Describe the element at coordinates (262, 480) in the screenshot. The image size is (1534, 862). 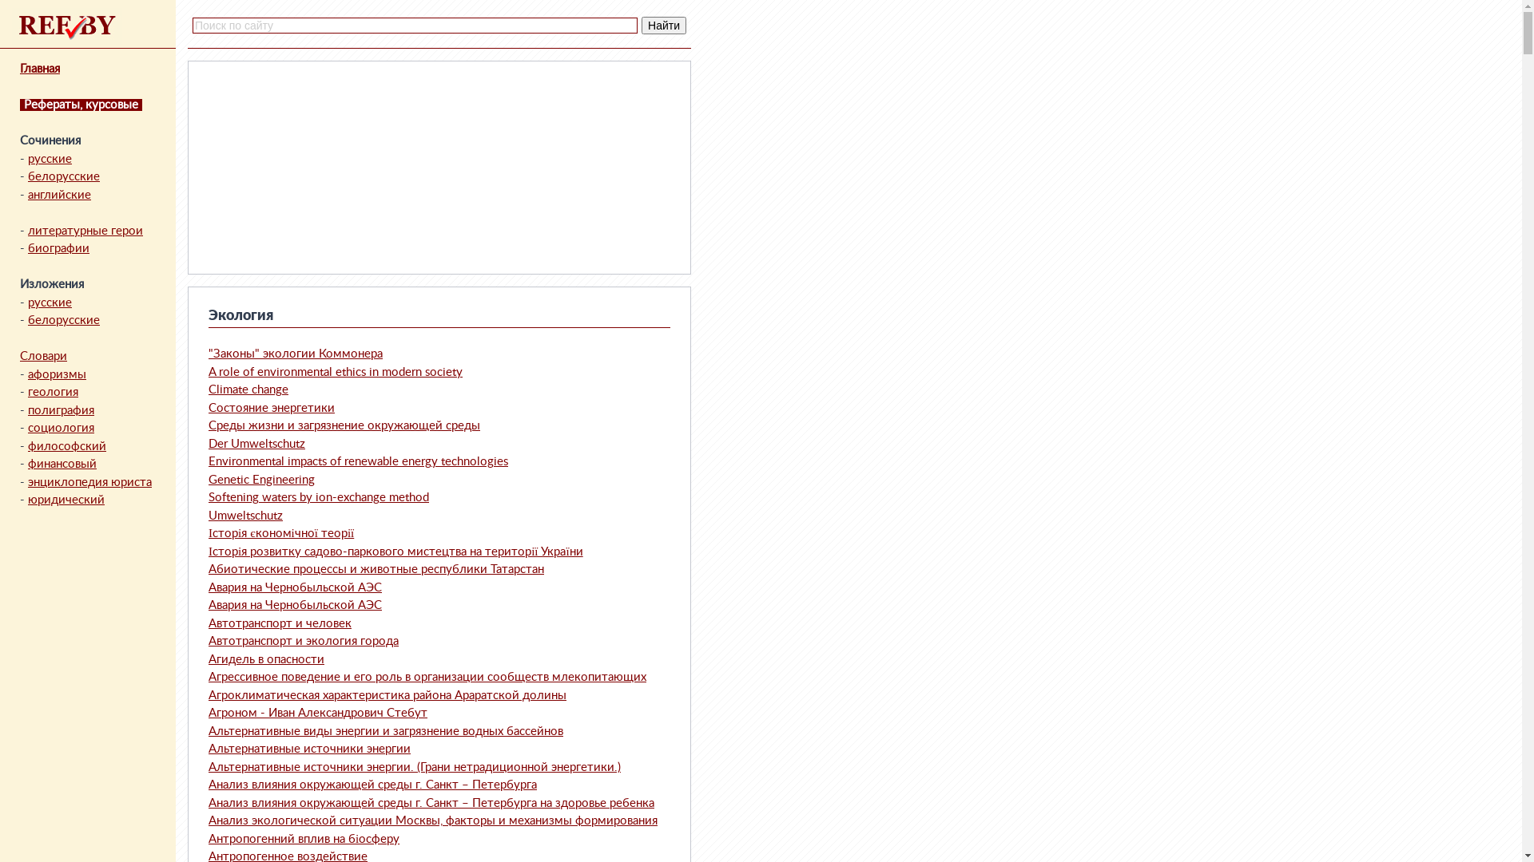
I see `Genetic Engineering` at that location.